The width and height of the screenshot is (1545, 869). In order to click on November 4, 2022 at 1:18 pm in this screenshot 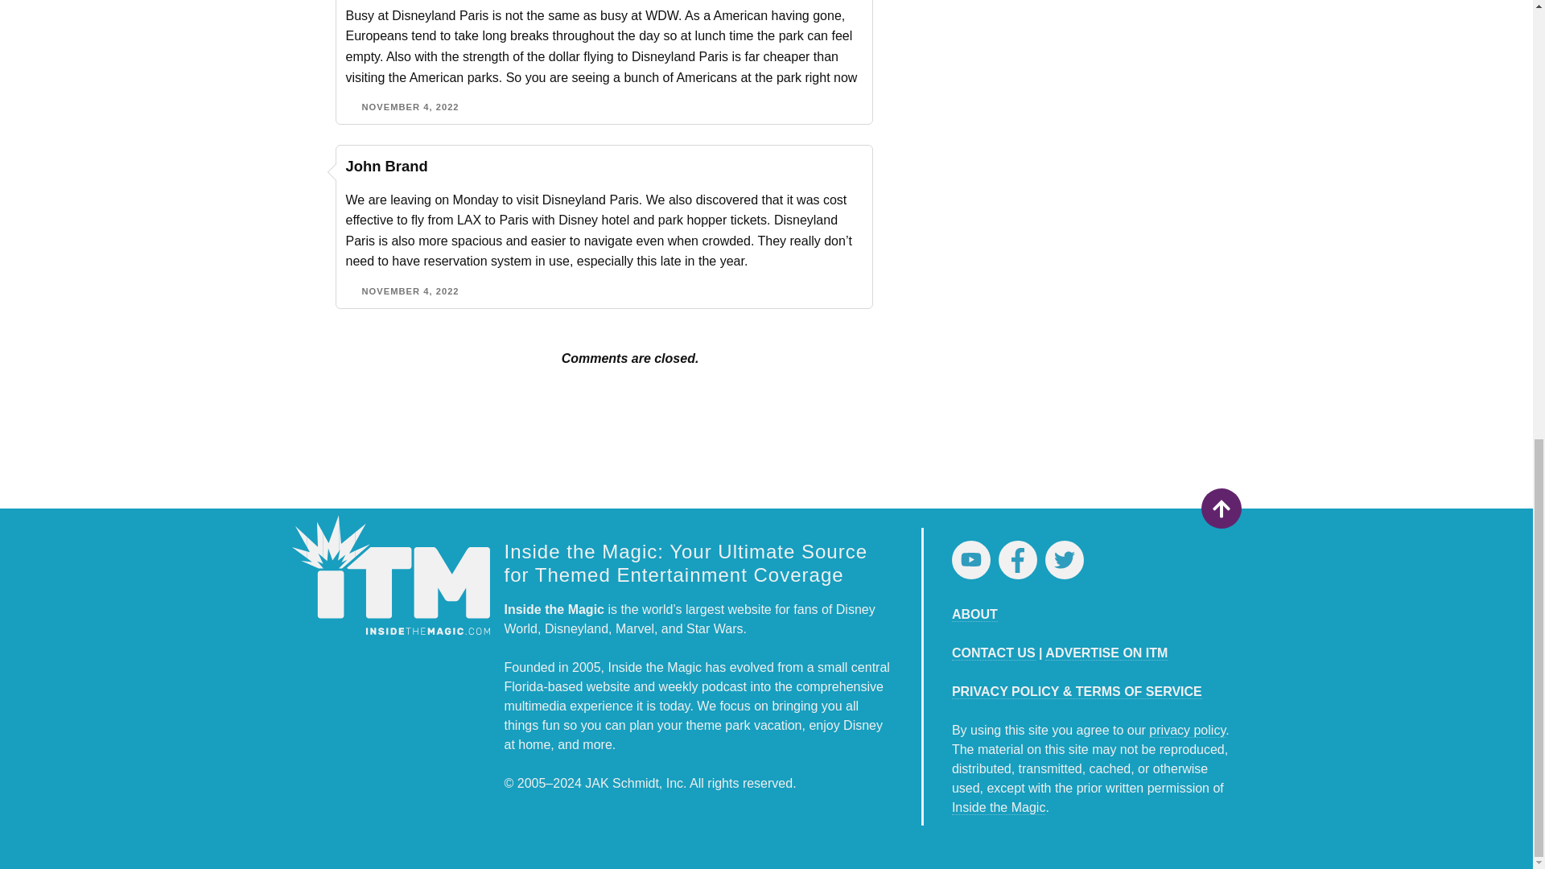, I will do `click(410, 107)`.